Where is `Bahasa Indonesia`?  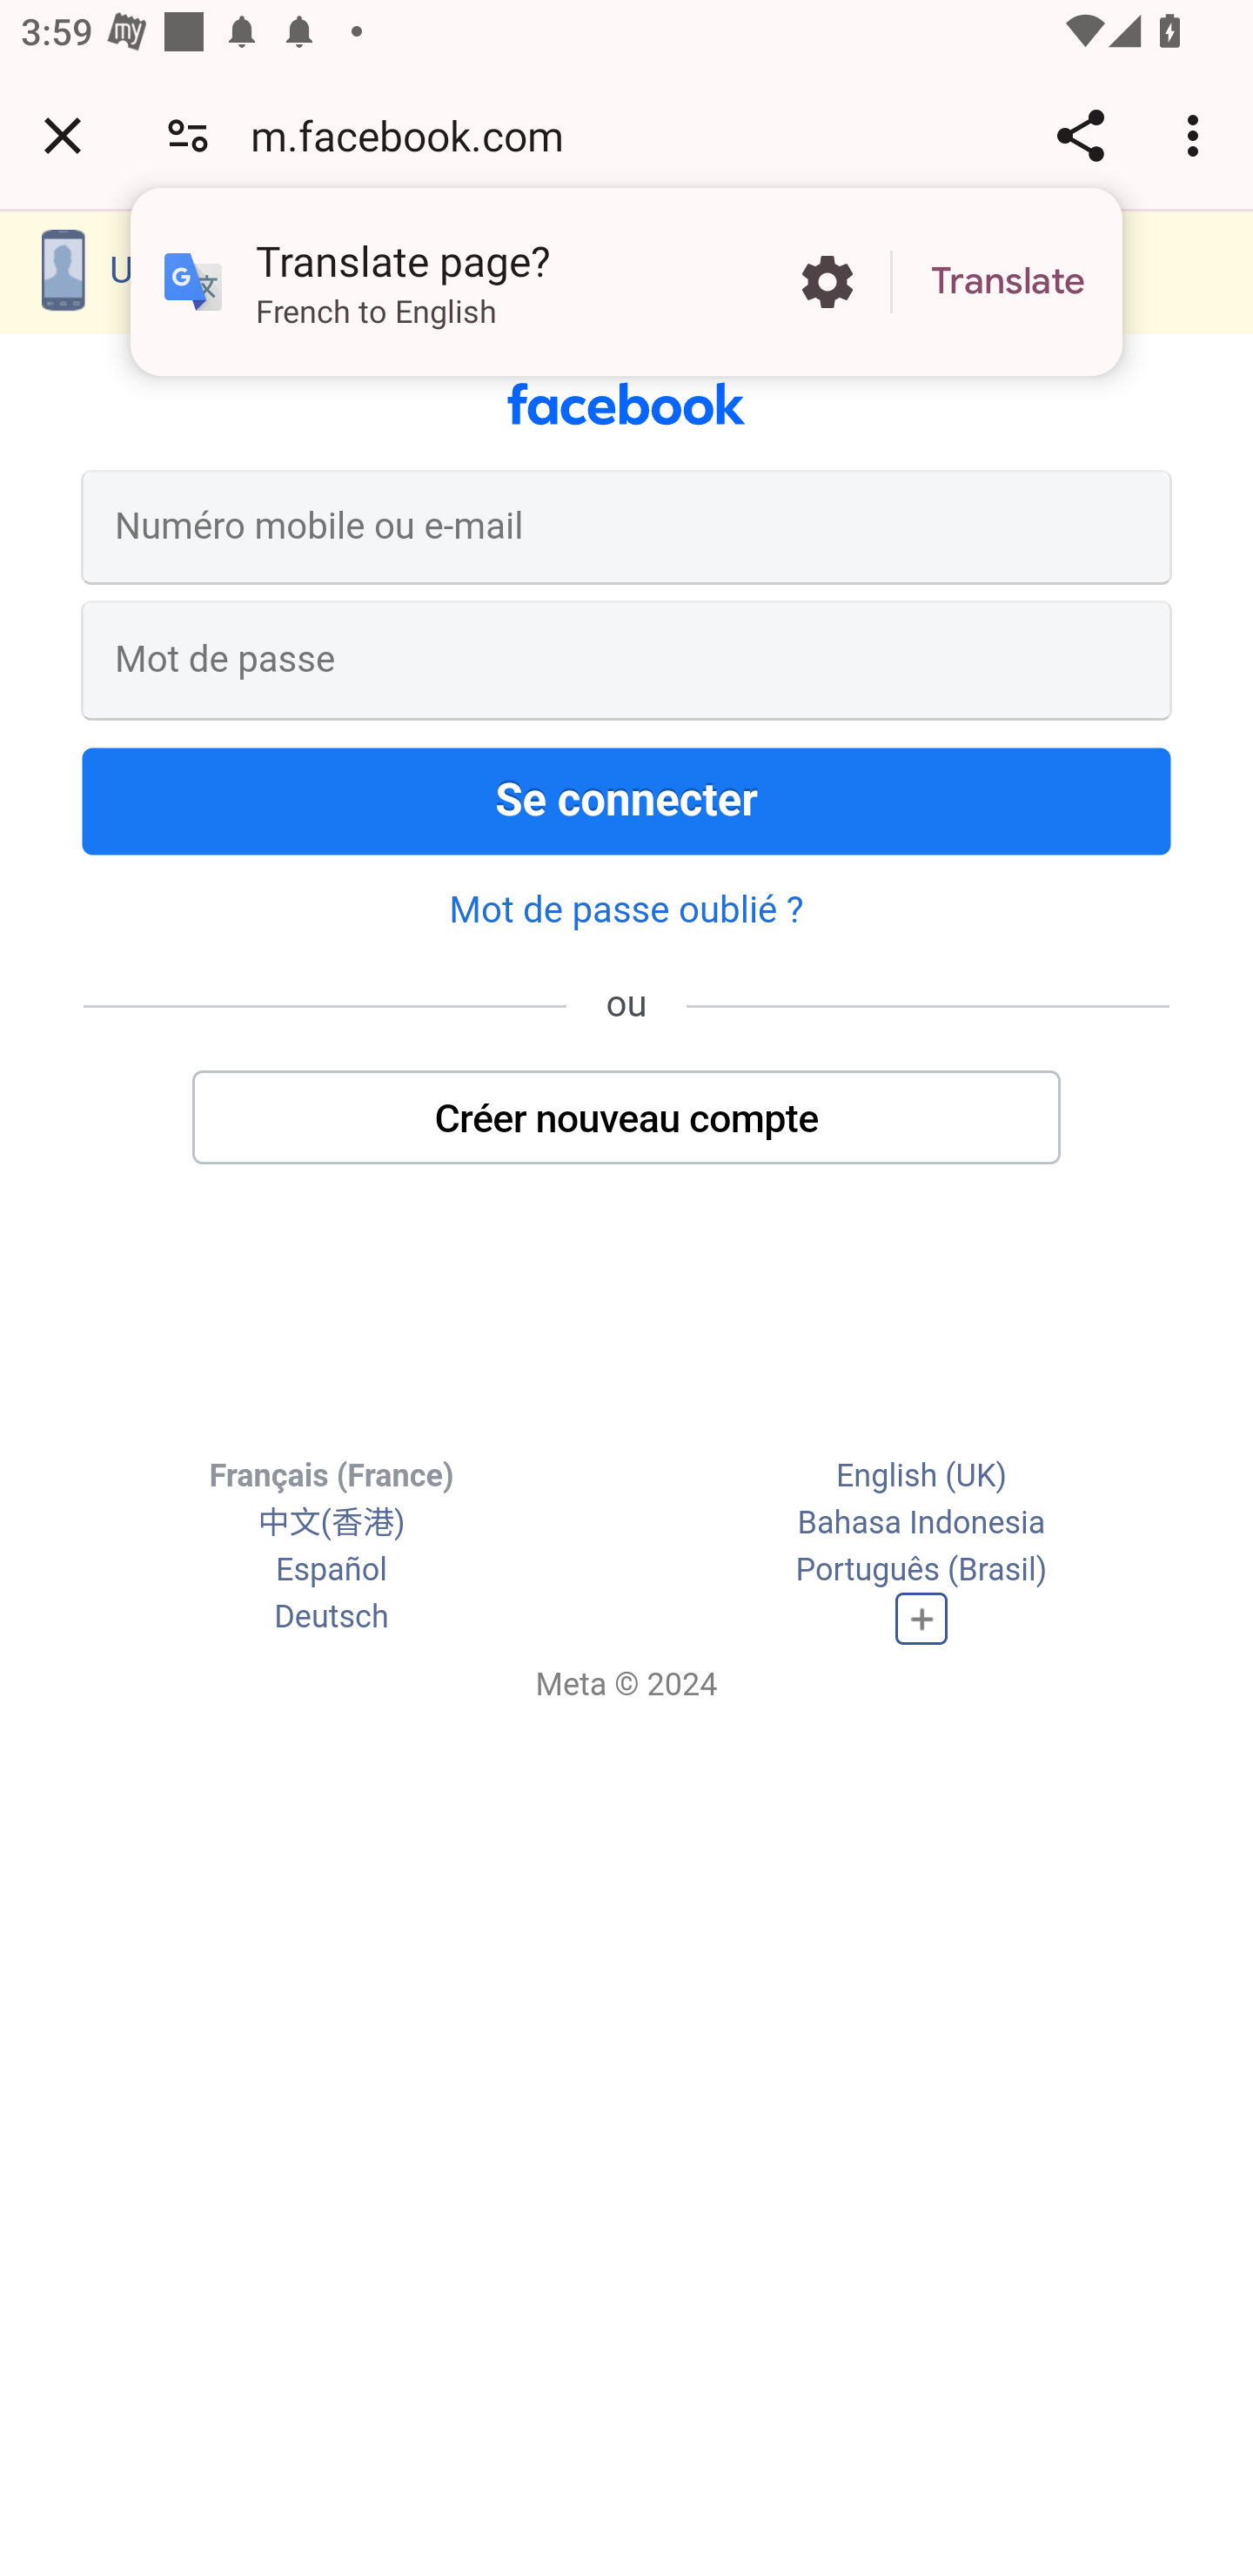 Bahasa Indonesia is located at coordinates (921, 1523).